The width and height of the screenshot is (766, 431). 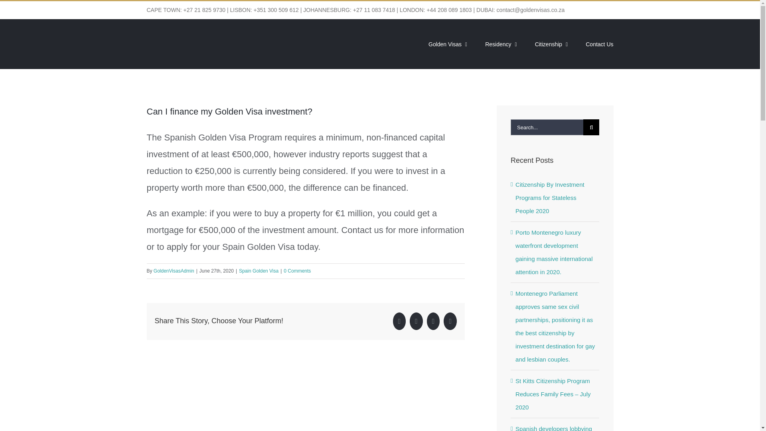 I want to click on GoldenVisasAdmin, so click(x=174, y=271).